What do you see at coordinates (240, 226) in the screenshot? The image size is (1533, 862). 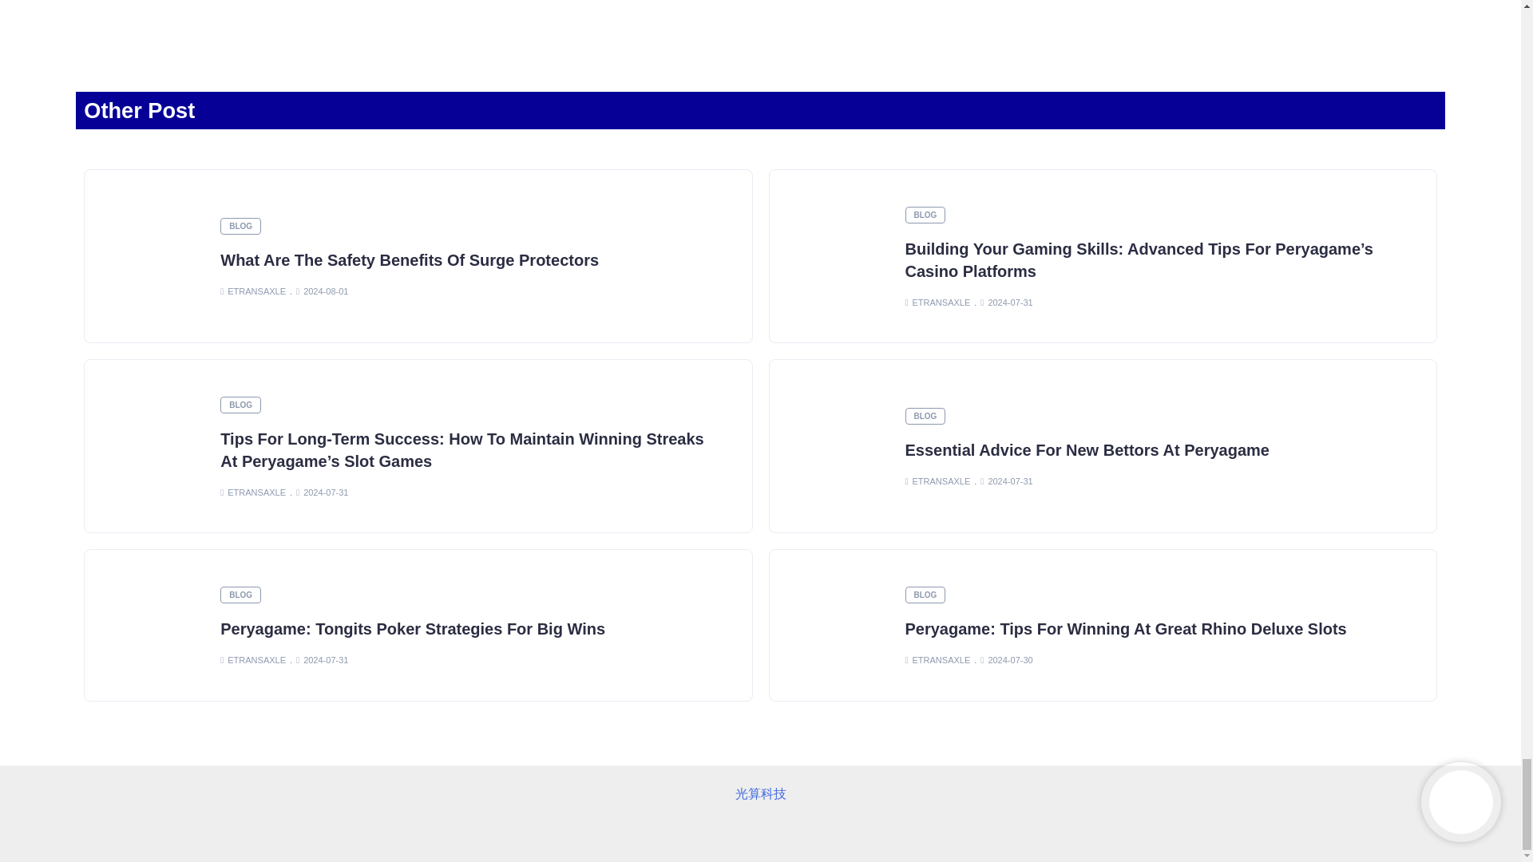 I see `BLOG` at bounding box center [240, 226].